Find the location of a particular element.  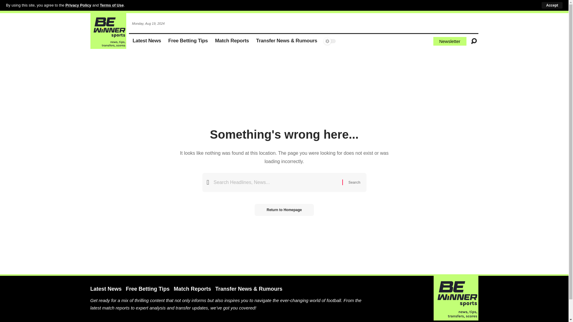

Latest News is located at coordinates (147, 41).